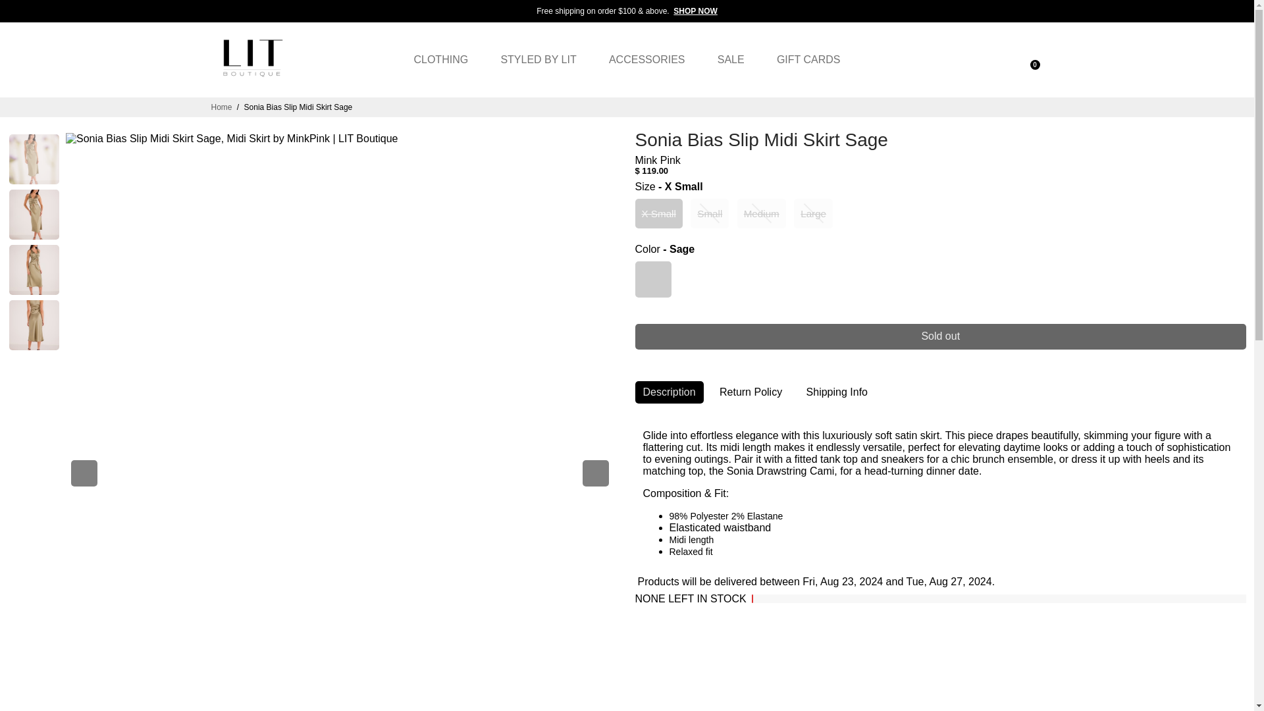 The image size is (1264, 711). What do you see at coordinates (221, 107) in the screenshot?
I see `Home` at bounding box center [221, 107].